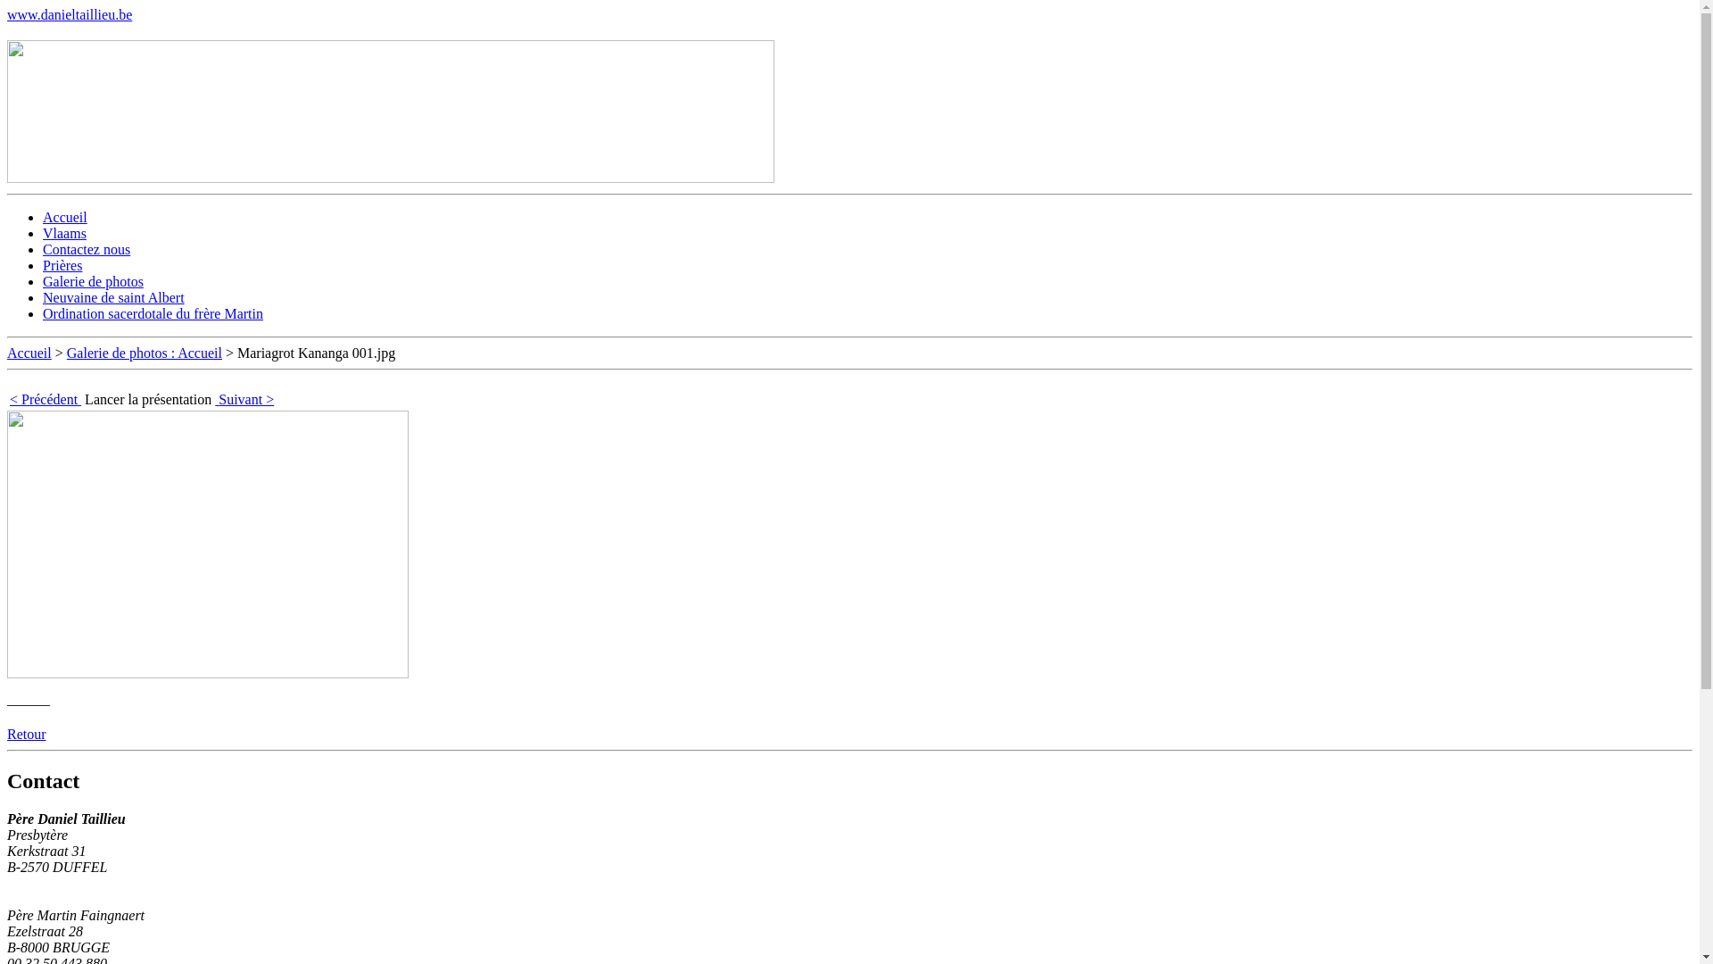  I want to click on  Suivant >, so click(244, 400).